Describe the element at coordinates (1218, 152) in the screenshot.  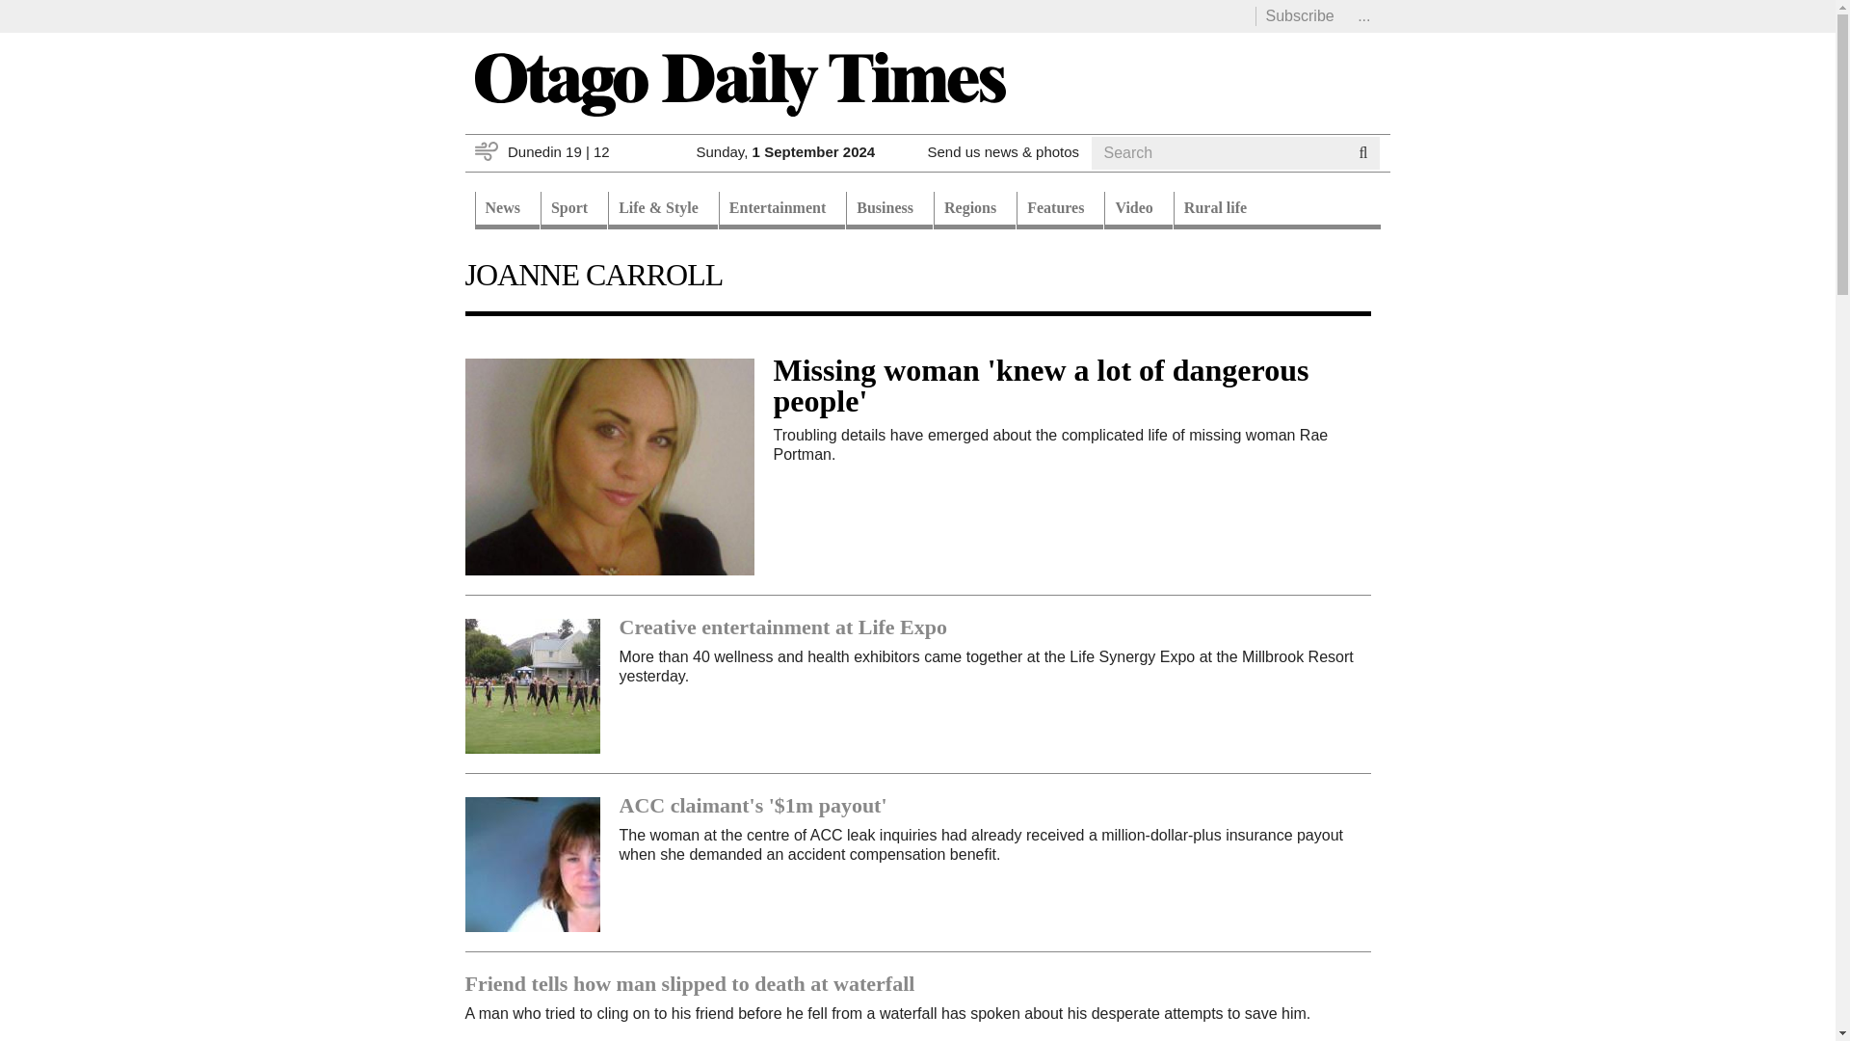
I see `Enter the terms you wish to search for.` at that location.